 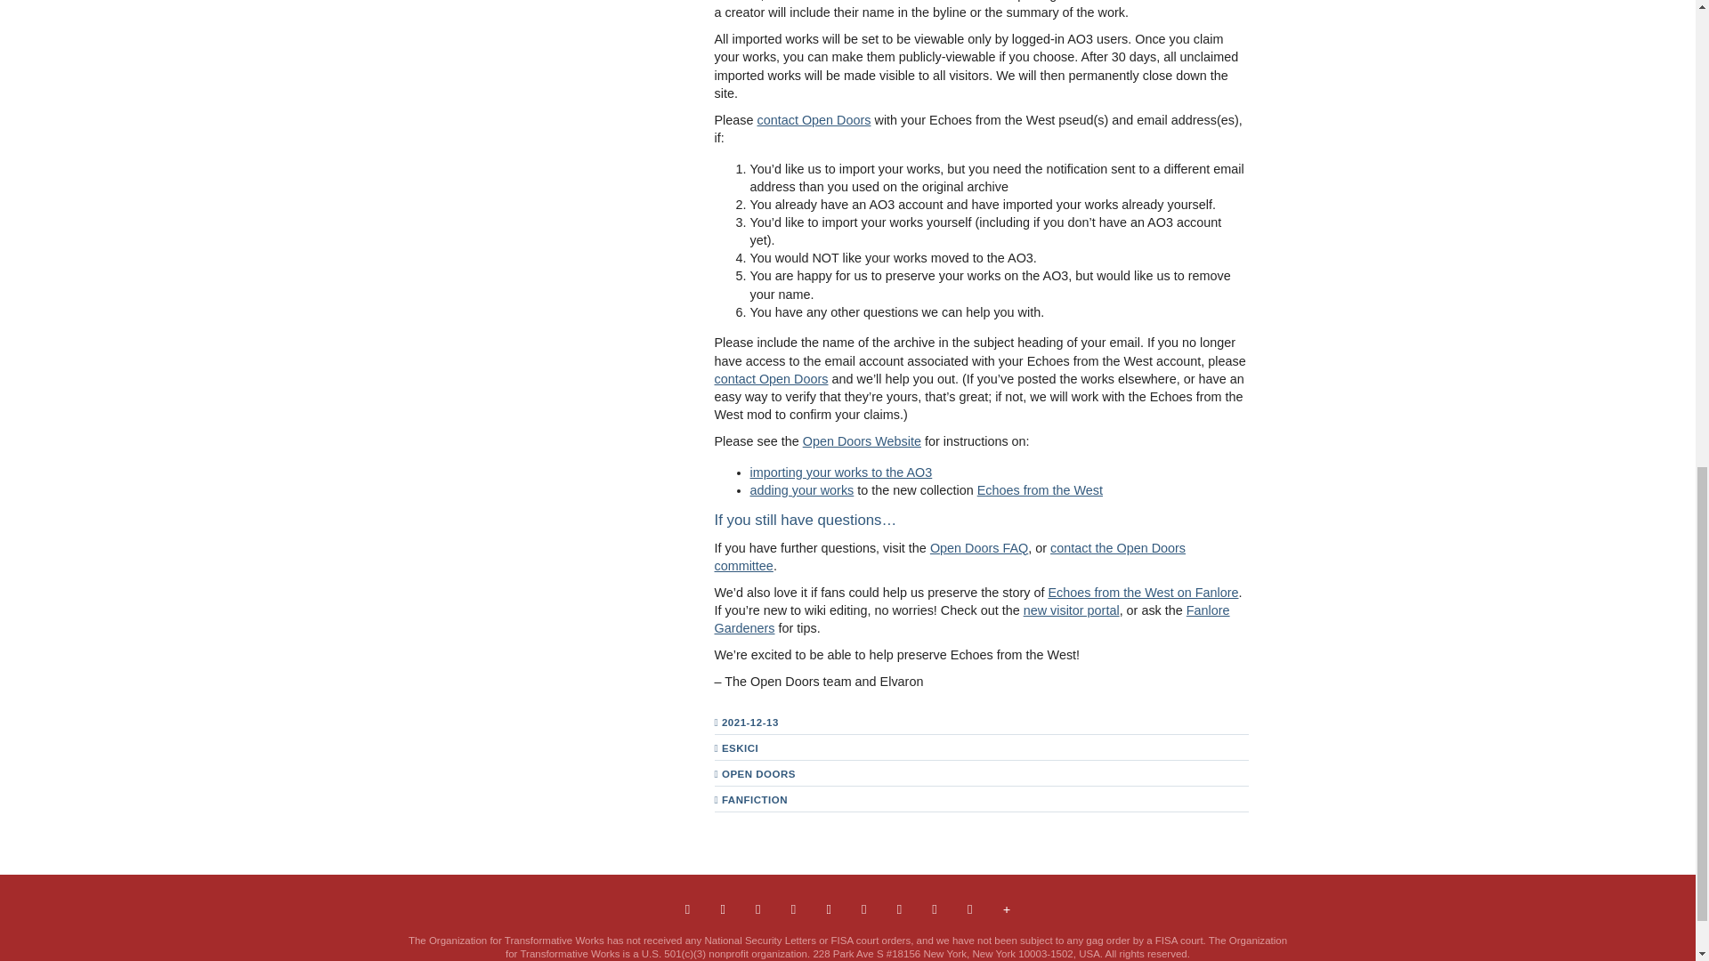 What do you see at coordinates (721, 908) in the screenshot?
I see `Facebook` at bounding box center [721, 908].